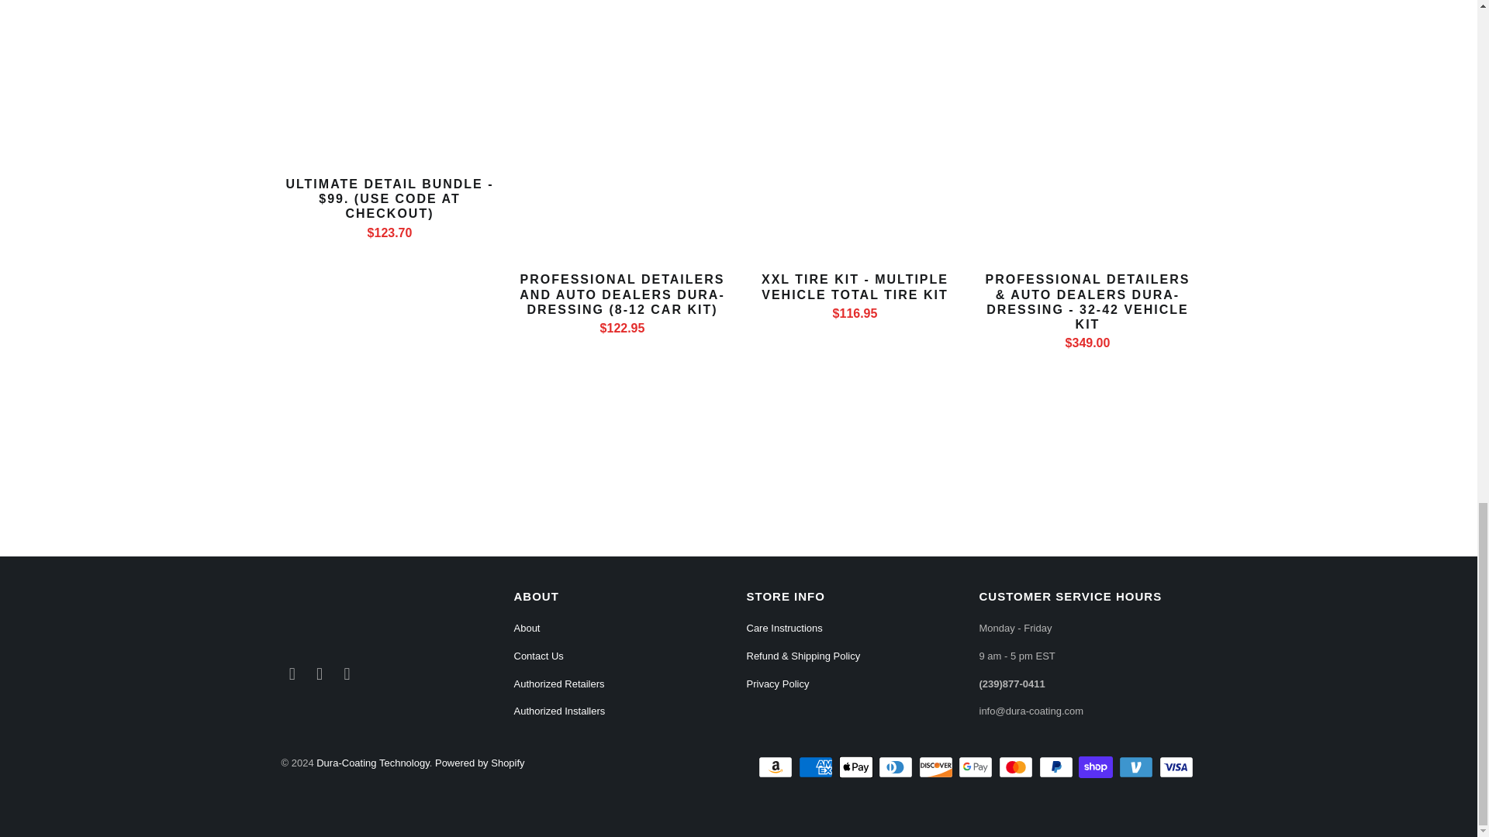 This screenshot has width=1489, height=837. What do you see at coordinates (1097, 767) in the screenshot?
I see `Shop Pay` at bounding box center [1097, 767].